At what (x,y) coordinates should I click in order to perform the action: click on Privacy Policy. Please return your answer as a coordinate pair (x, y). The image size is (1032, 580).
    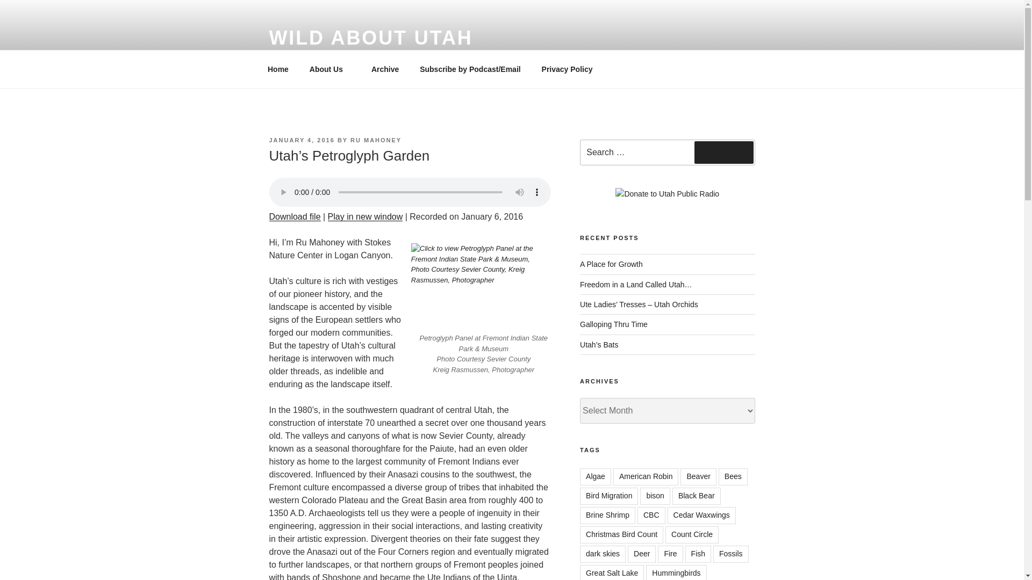
    Looking at the image, I should click on (567, 69).